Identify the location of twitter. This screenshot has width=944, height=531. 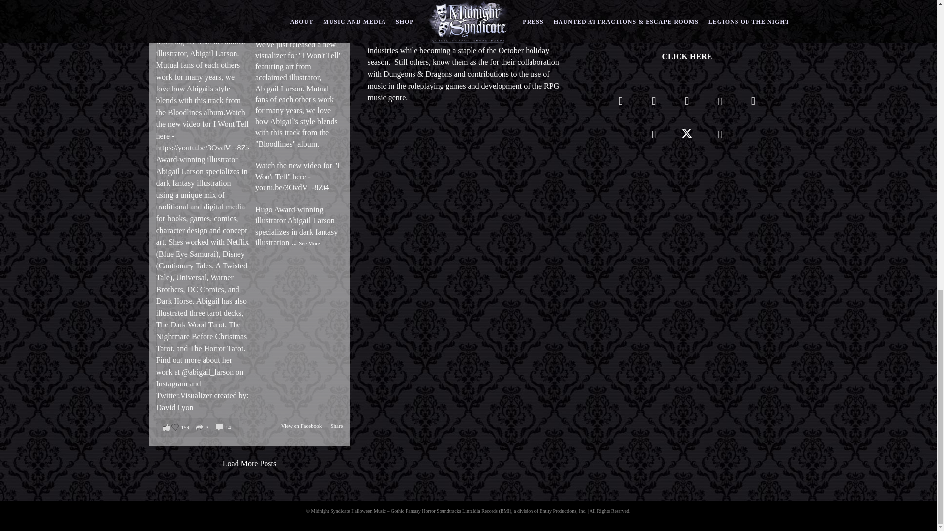
(687, 138).